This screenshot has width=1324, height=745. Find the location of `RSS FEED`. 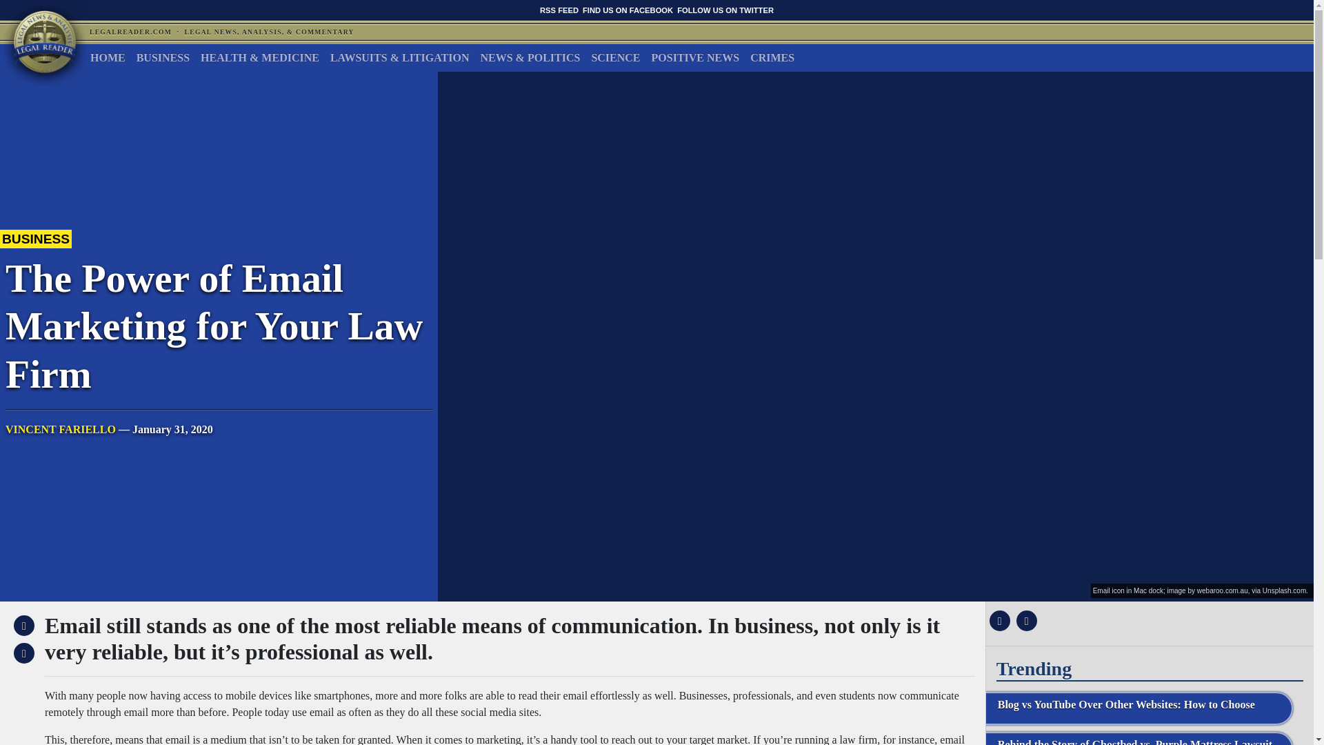

RSS FEED is located at coordinates (559, 10).